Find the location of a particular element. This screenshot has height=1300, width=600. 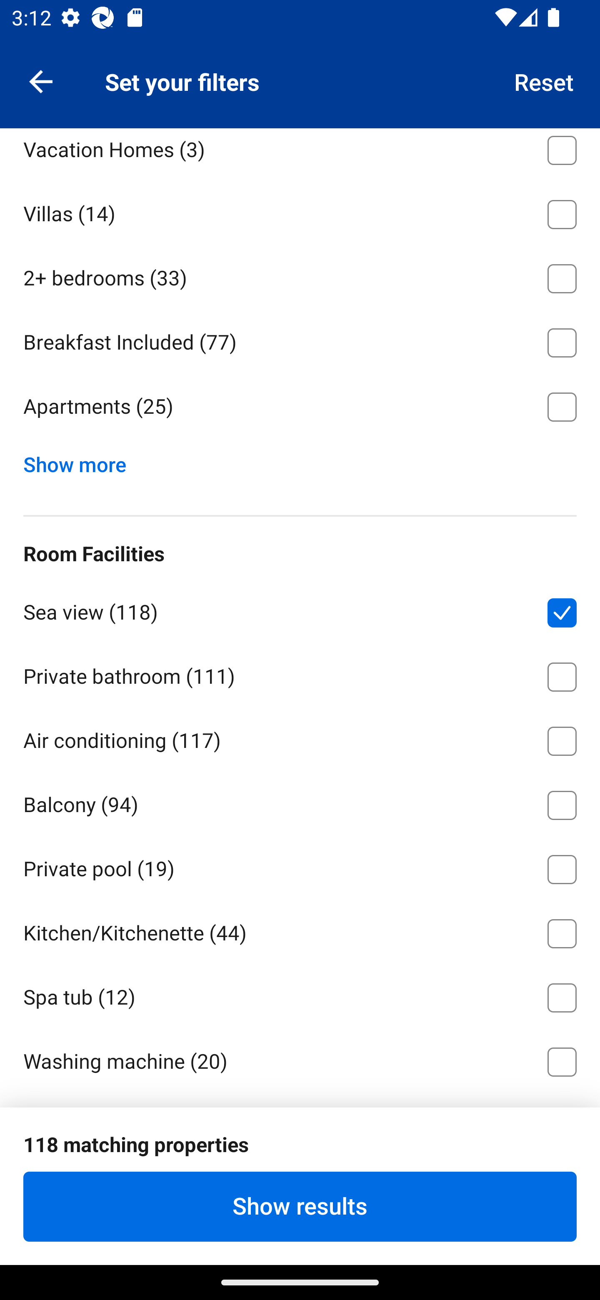

2+ bedrooms ⁦(33) is located at coordinates (300, 276).